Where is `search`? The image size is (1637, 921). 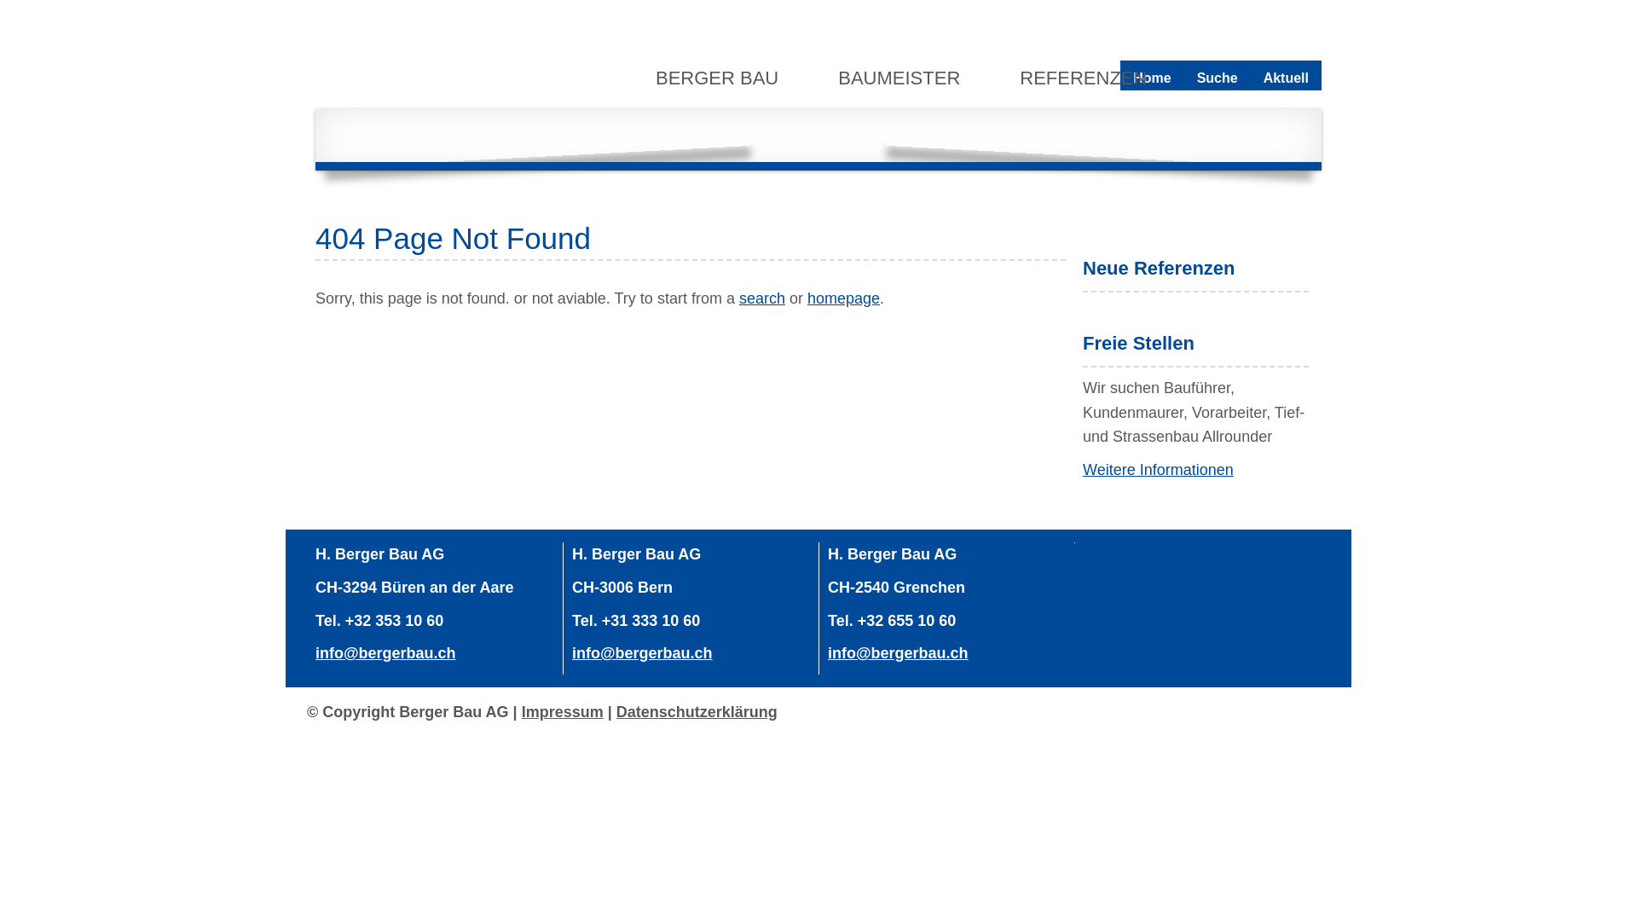 search is located at coordinates (762, 298).